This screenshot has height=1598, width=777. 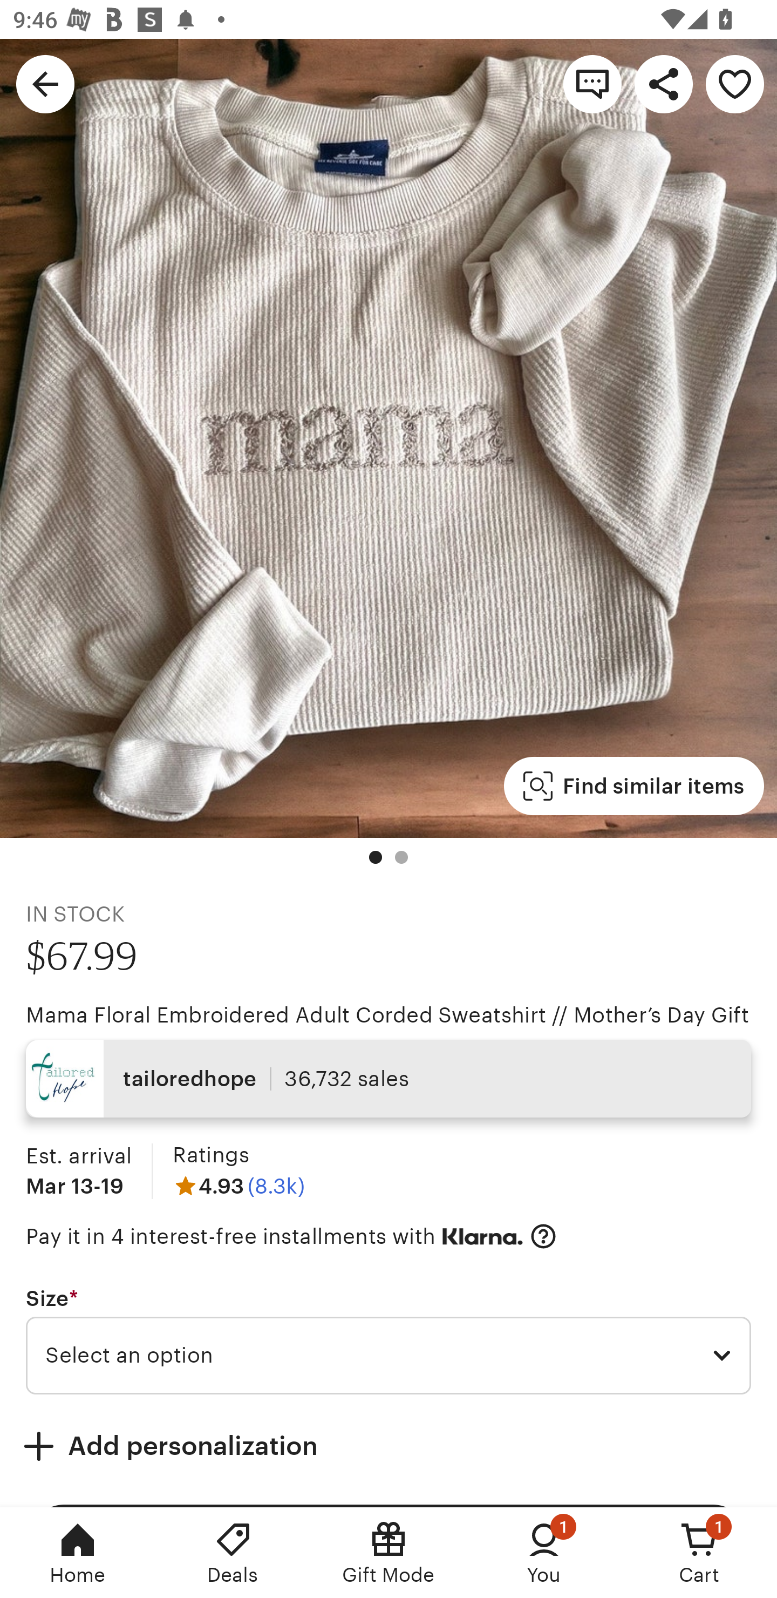 What do you see at coordinates (45, 83) in the screenshot?
I see `Navigate up` at bounding box center [45, 83].